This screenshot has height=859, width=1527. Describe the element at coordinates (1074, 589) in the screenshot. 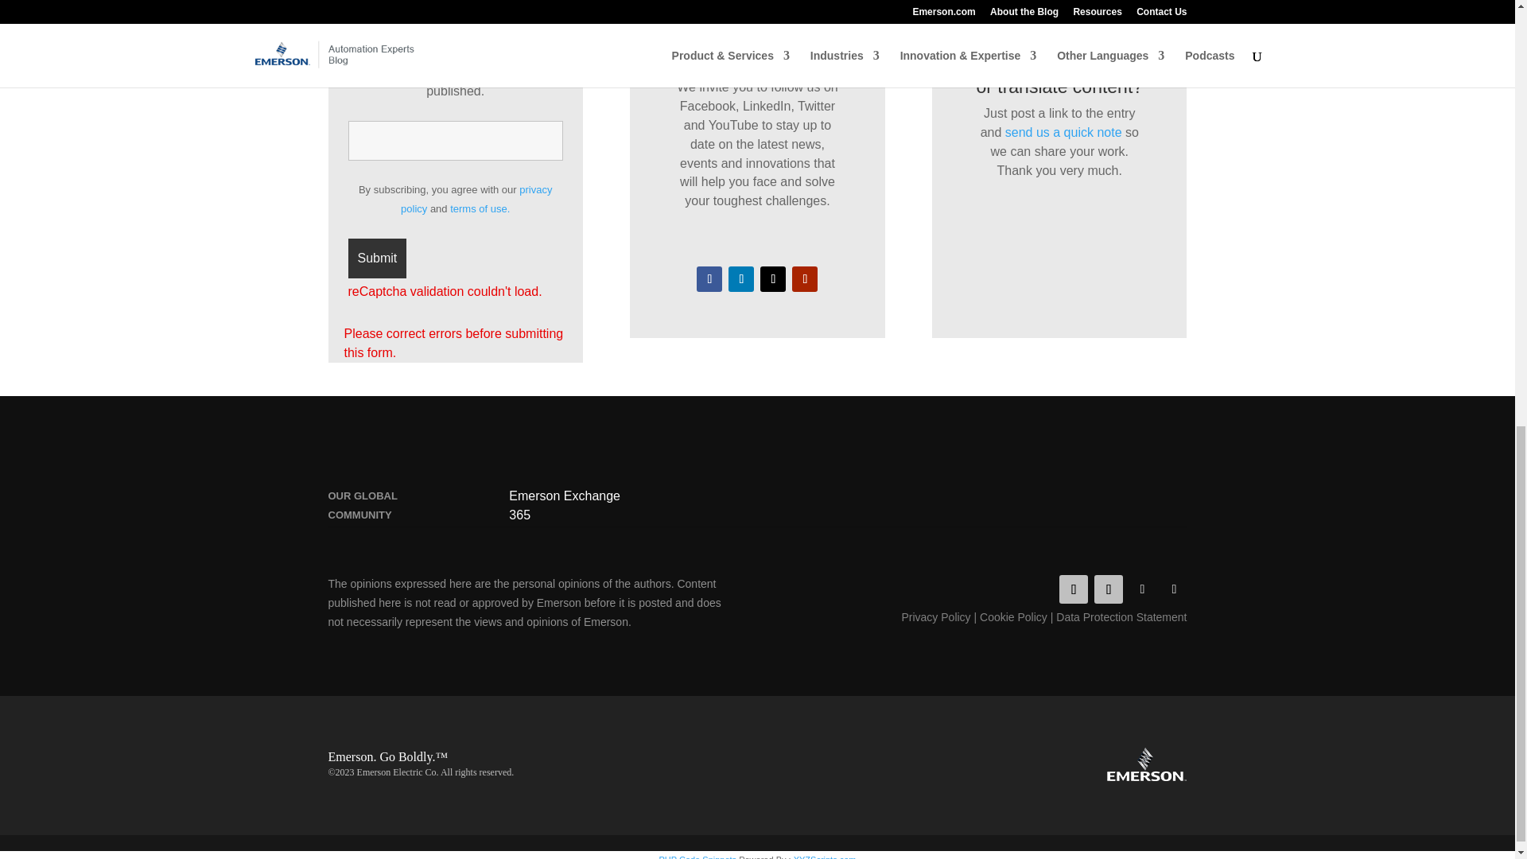

I see `Follow on Facebook` at that location.